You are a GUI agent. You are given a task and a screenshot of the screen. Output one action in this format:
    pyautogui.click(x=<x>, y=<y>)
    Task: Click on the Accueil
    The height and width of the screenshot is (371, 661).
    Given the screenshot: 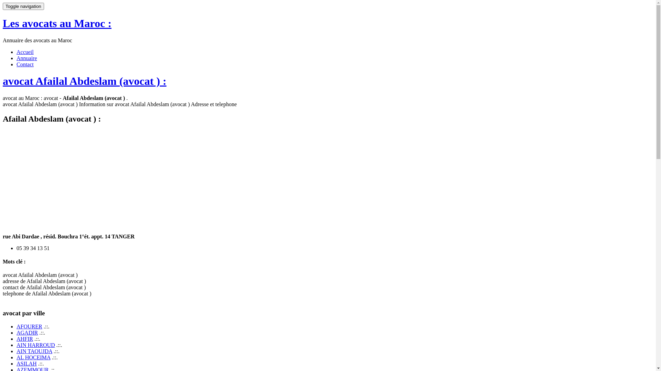 What is the action you would take?
    pyautogui.click(x=25, y=52)
    